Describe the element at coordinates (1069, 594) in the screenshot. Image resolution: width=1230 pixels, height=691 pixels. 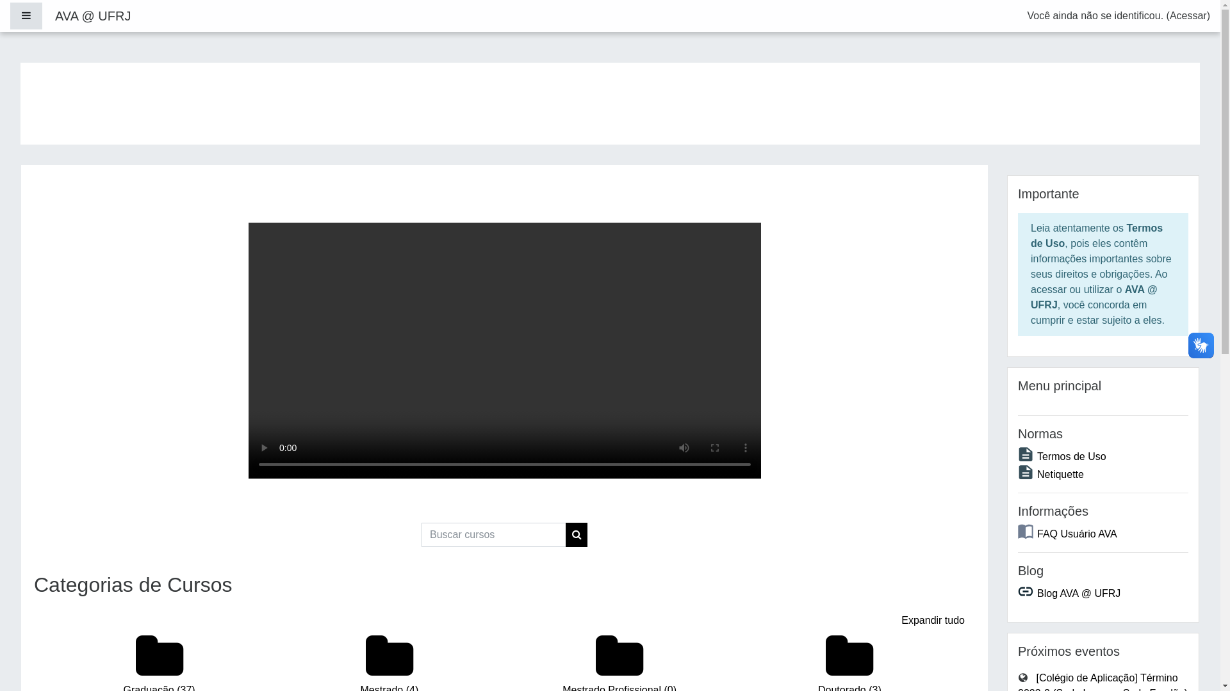
I see `Blog AVA @ UFRJ
URL` at that location.